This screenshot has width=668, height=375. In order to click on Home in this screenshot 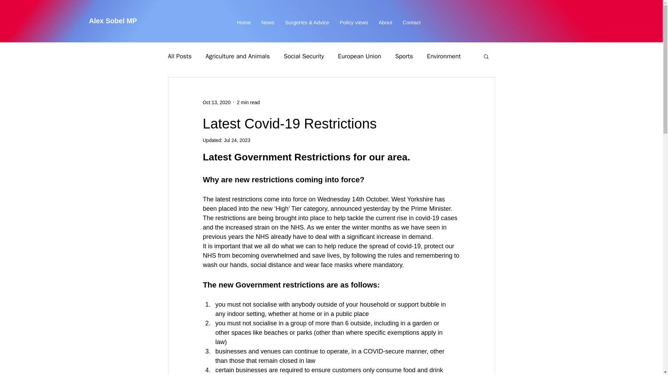, I will do `click(244, 23)`.